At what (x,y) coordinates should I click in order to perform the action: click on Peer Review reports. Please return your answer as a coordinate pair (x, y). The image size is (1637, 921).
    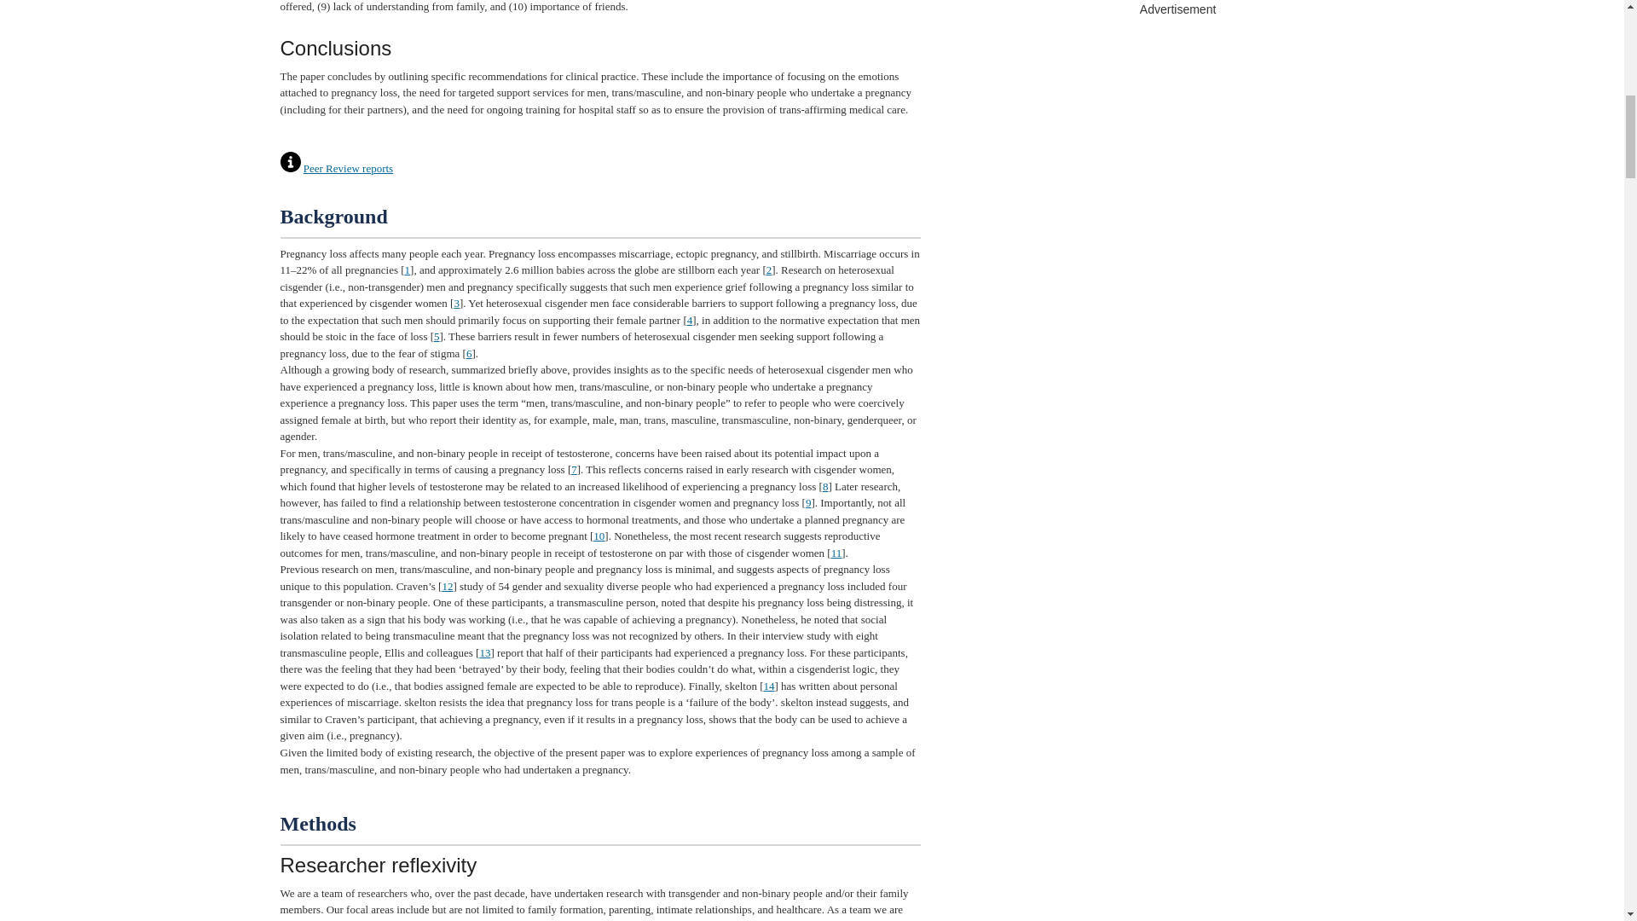
    Looking at the image, I should click on (348, 169).